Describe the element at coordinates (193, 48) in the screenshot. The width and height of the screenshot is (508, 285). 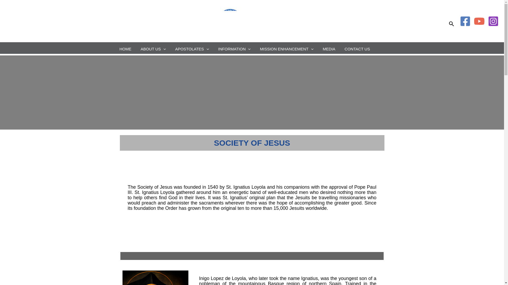
I see `APOSTOLATES` at that location.